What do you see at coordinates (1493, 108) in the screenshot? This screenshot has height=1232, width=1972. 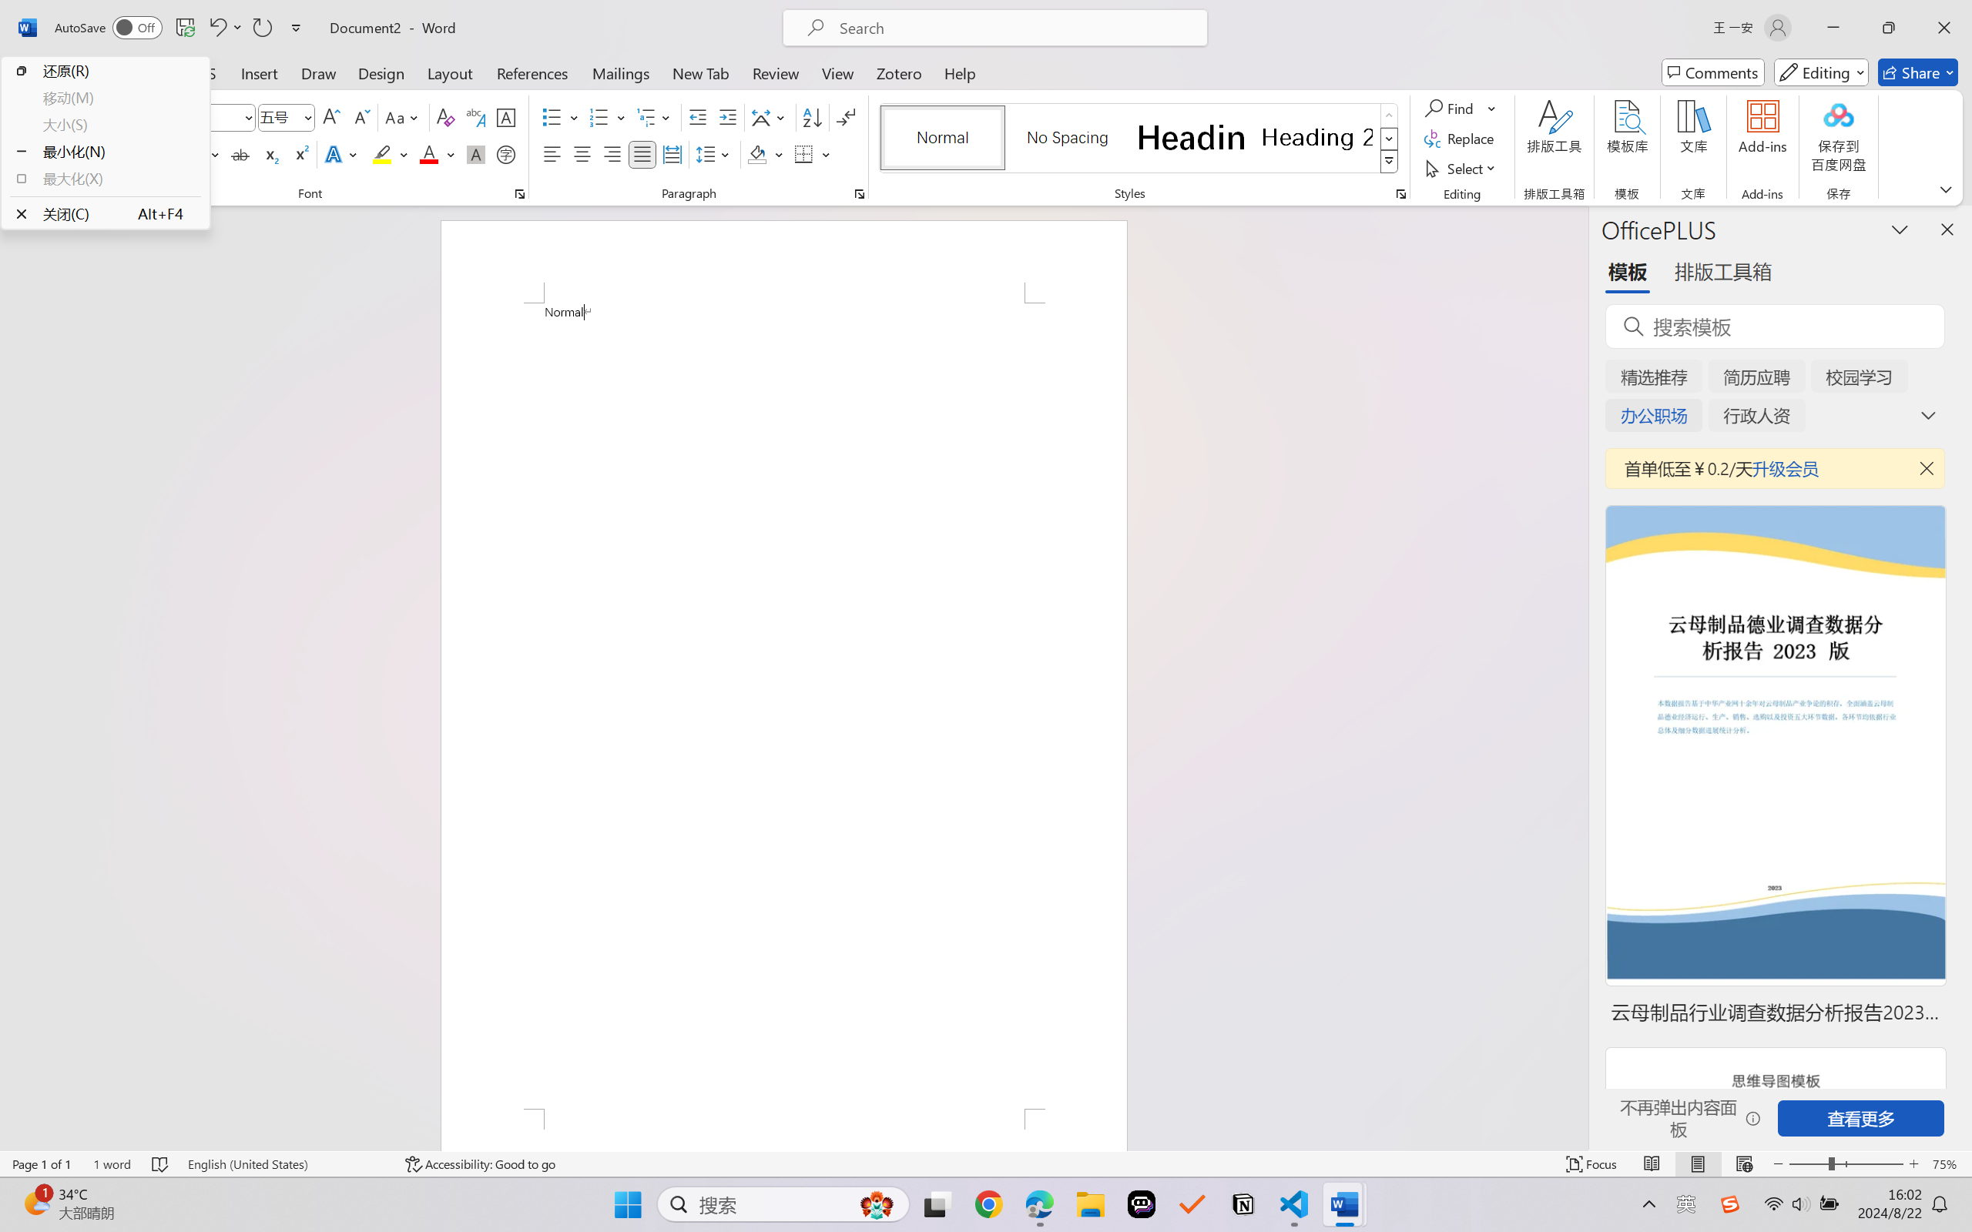 I see `More Options` at bounding box center [1493, 108].